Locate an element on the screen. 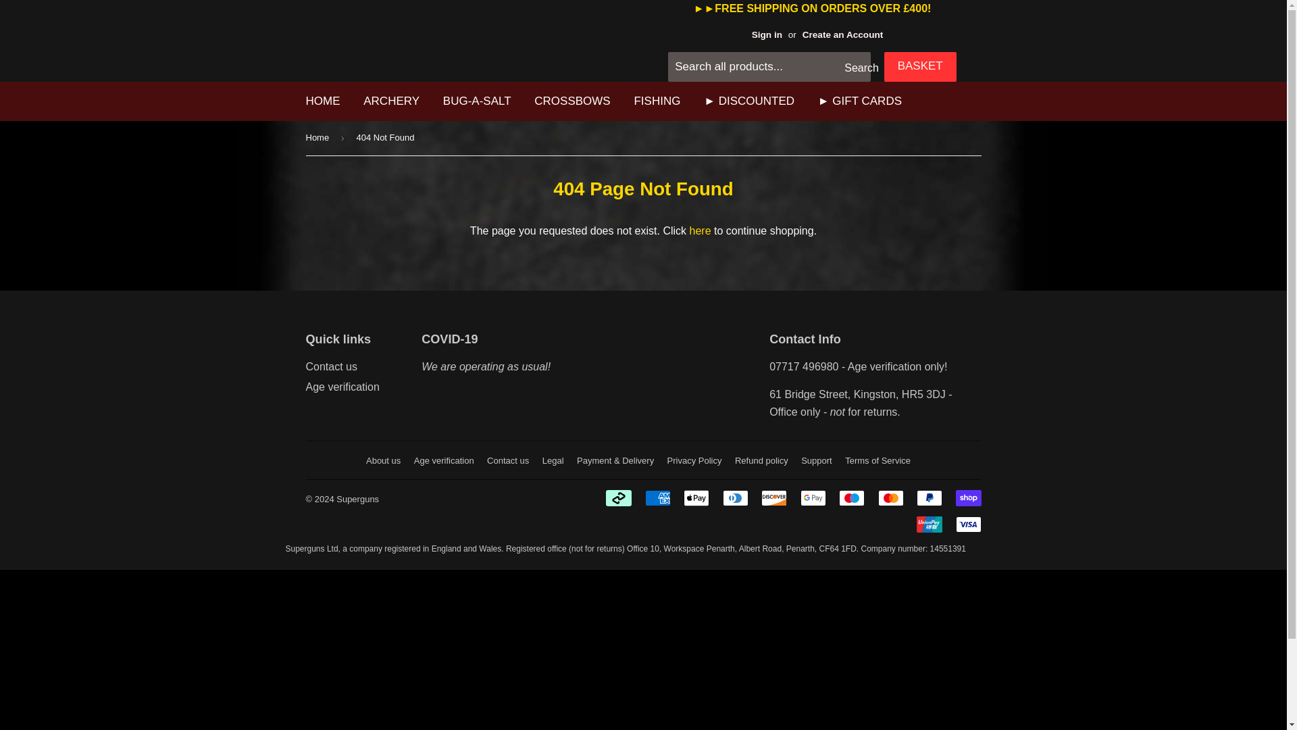 The height and width of the screenshot is (730, 1297). Diners Club is located at coordinates (735, 497).